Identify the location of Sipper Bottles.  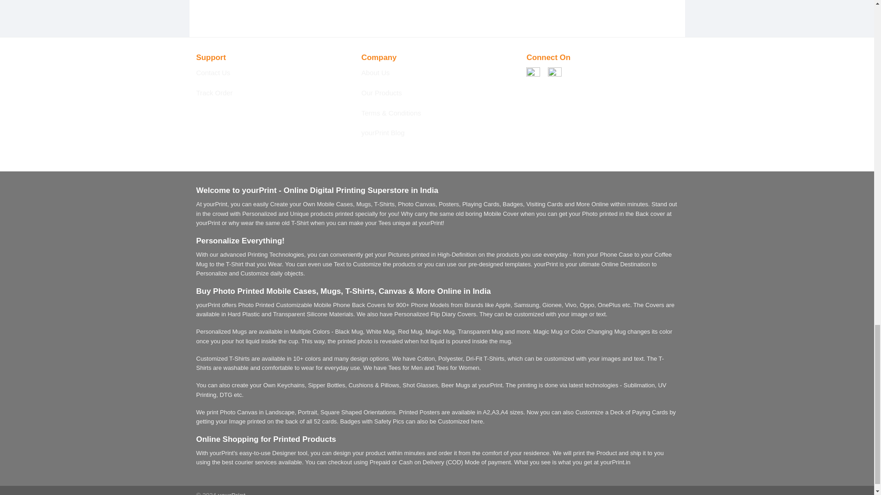
(326, 385).